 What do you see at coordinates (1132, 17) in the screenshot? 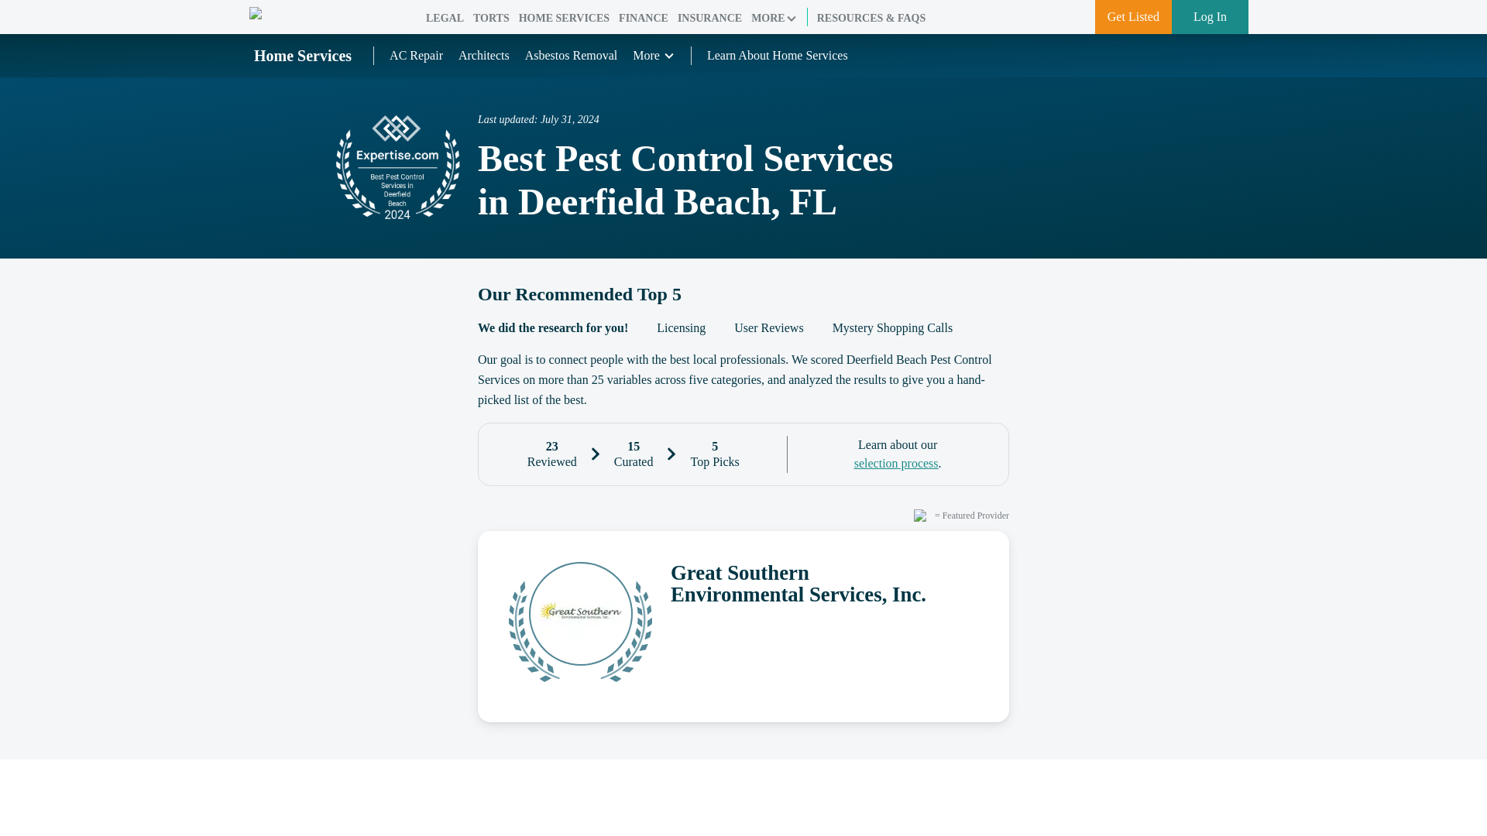
I see `Get Listed` at bounding box center [1132, 17].